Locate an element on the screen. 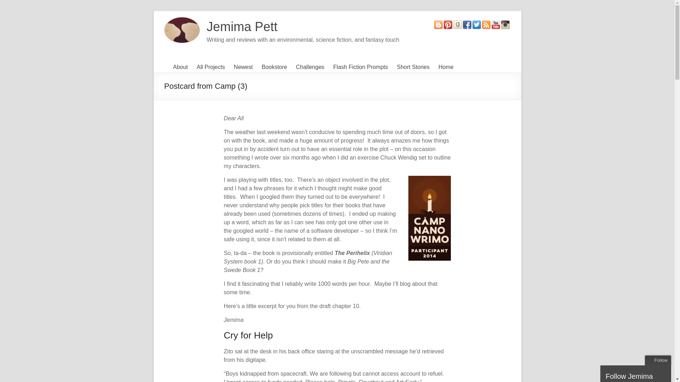 This screenshot has height=382, width=680. About is located at coordinates (180, 67).